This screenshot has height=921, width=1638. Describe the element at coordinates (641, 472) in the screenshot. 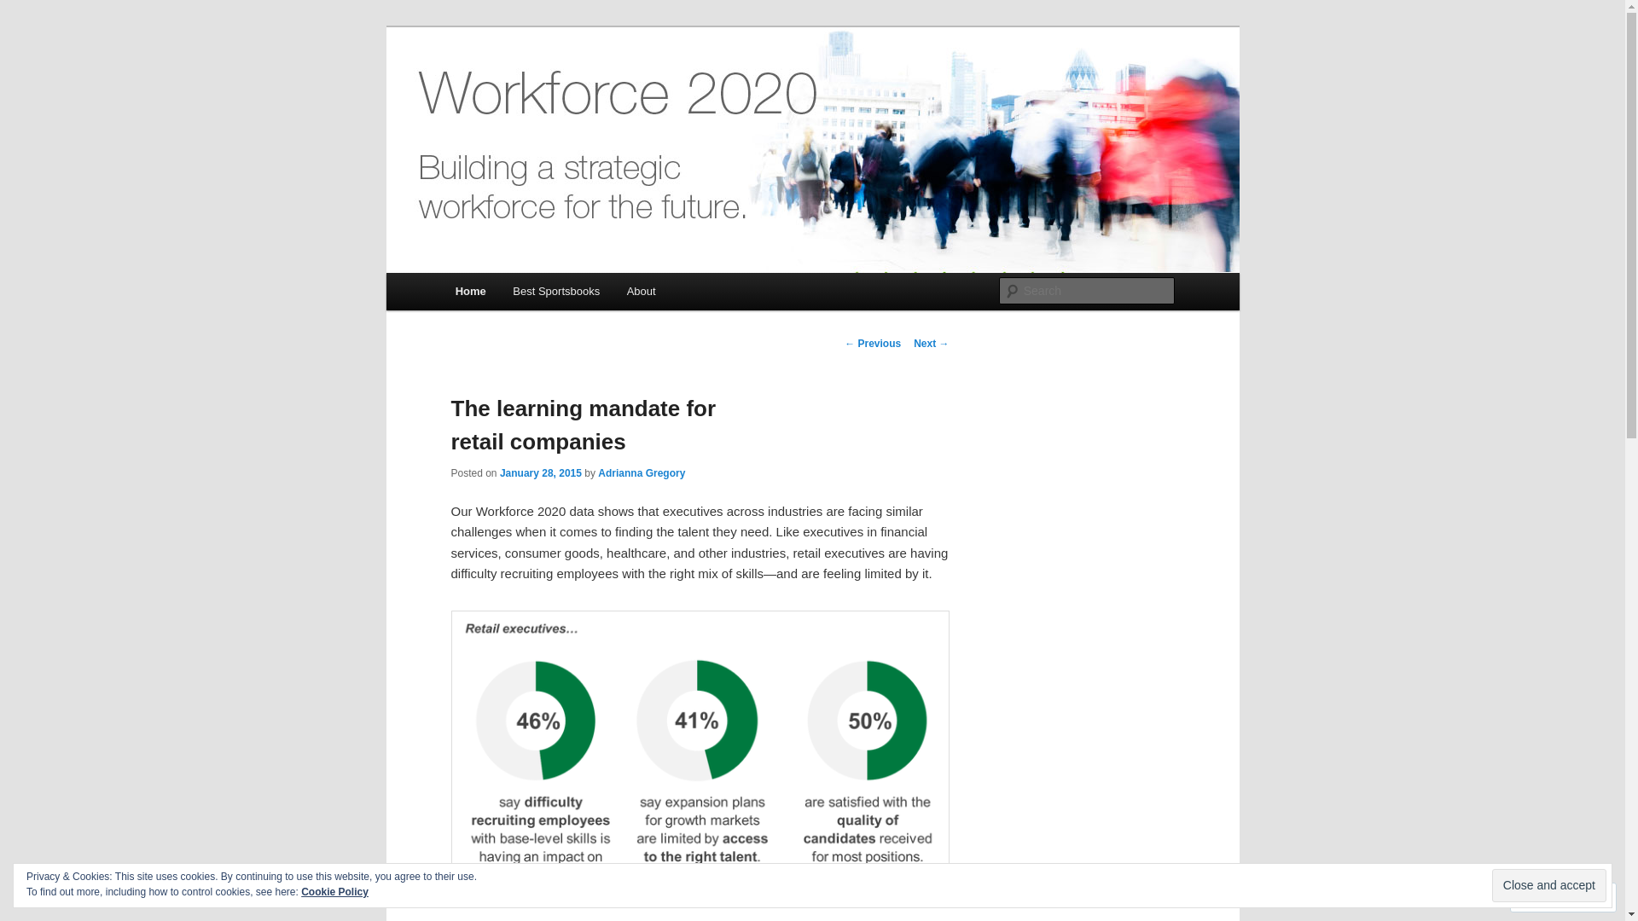

I see `View all posts by Adrianna Gregory` at that location.